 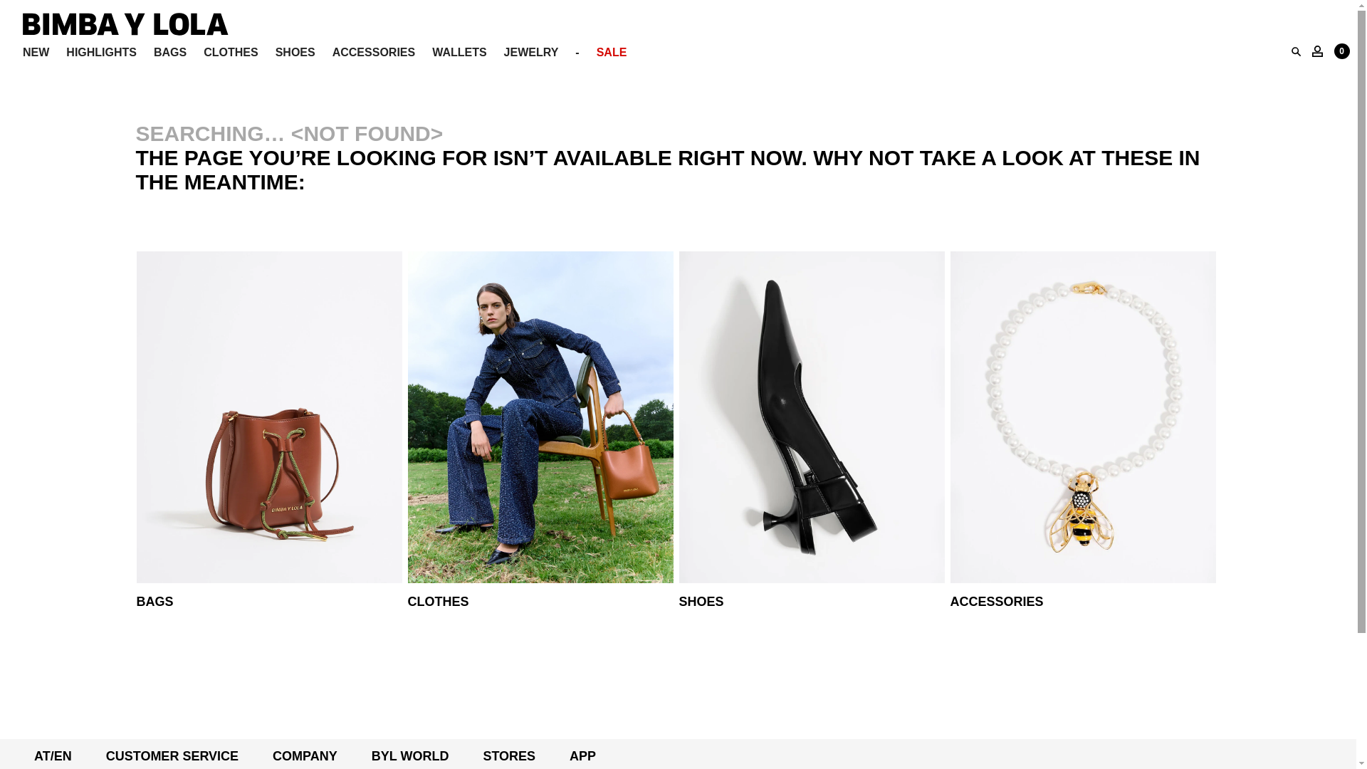 I want to click on BIMBA Y LOLA Home, so click(x=125, y=31).